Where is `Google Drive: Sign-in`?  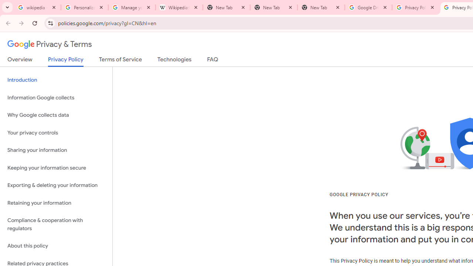 Google Drive: Sign-in is located at coordinates (368, 7).